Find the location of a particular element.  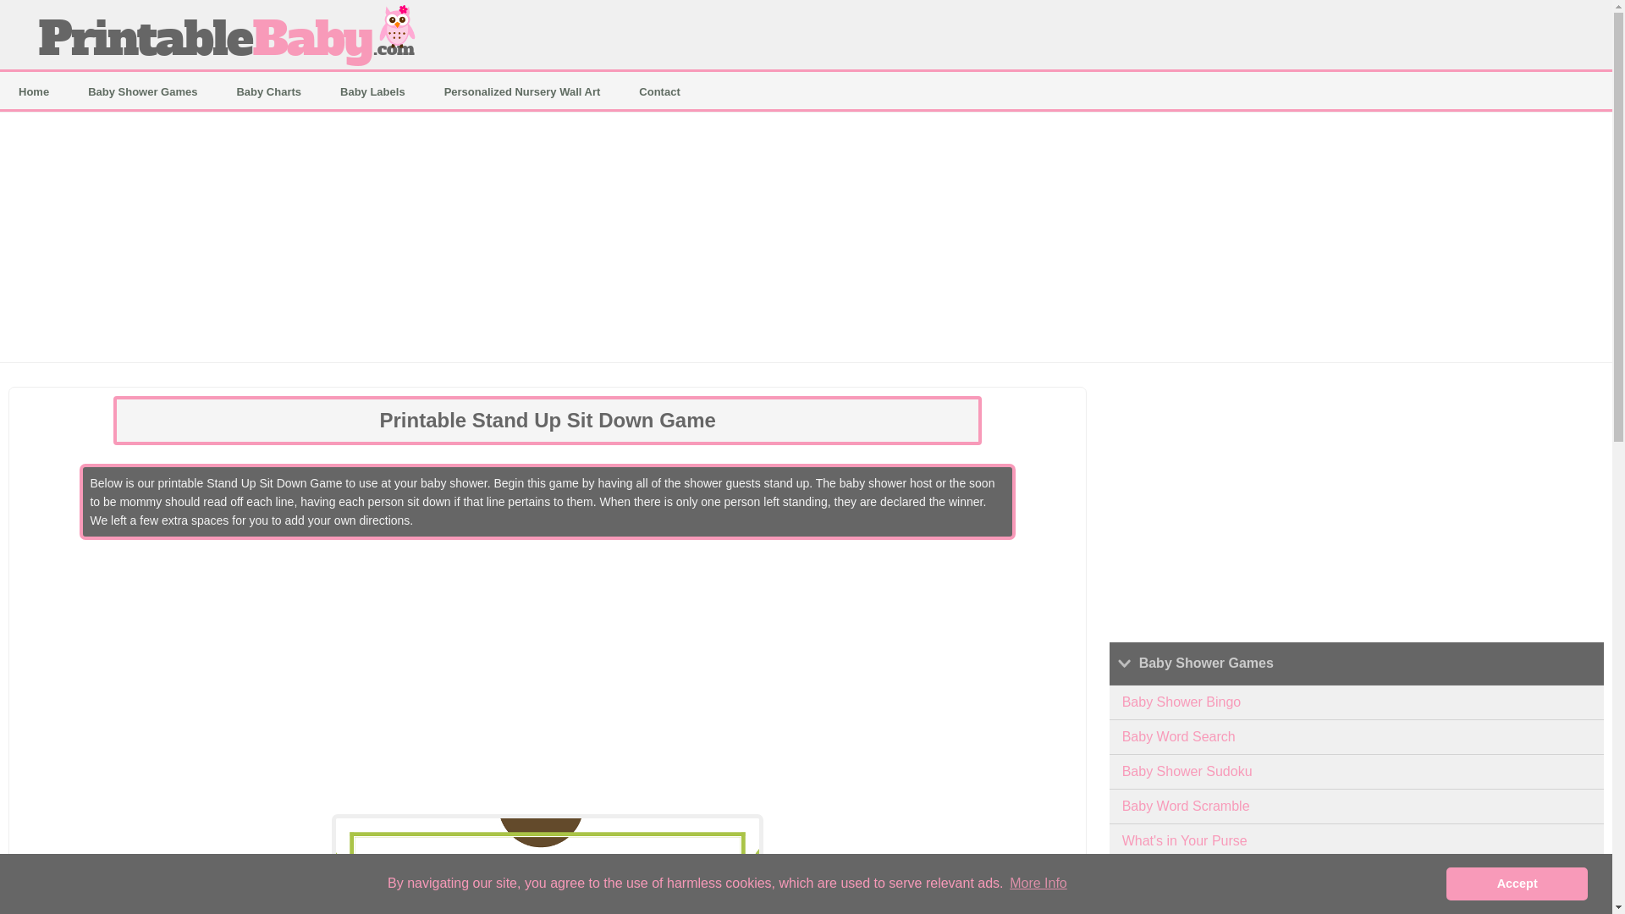

Baby Shower Bingo is located at coordinates (1357, 702).